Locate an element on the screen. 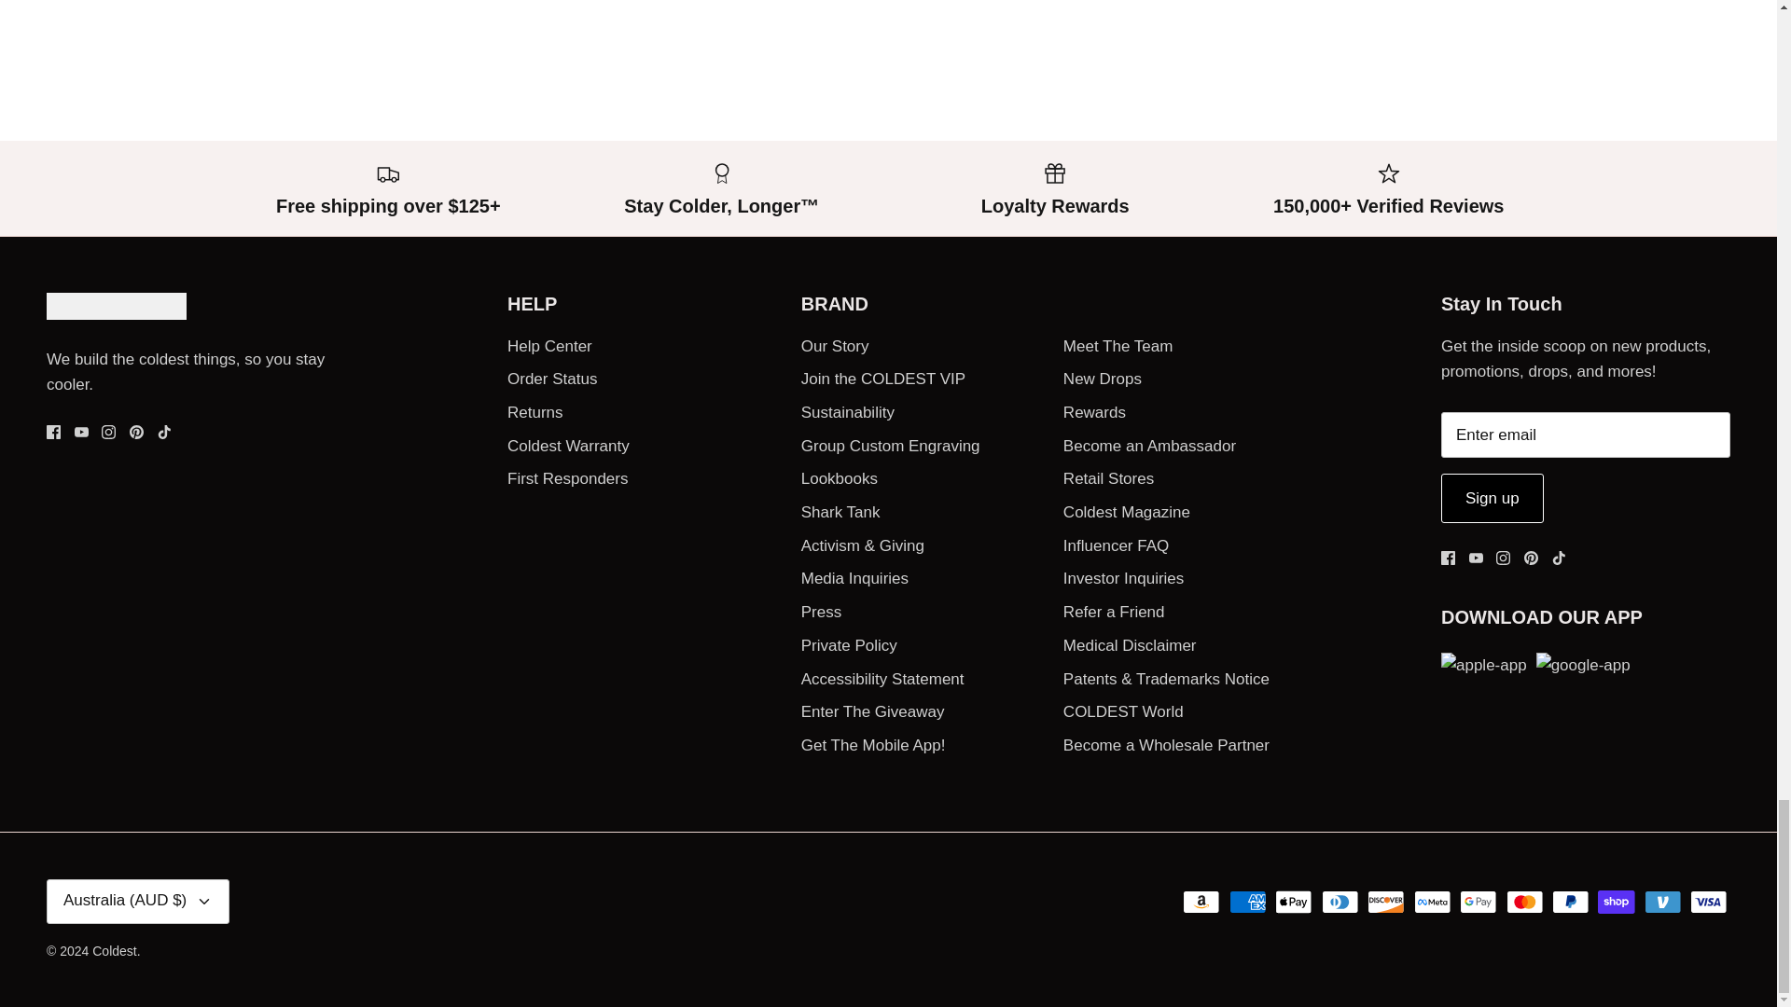 This screenshot has height=1007, width=1791. Pinterest is located at coordinates (136, 431).